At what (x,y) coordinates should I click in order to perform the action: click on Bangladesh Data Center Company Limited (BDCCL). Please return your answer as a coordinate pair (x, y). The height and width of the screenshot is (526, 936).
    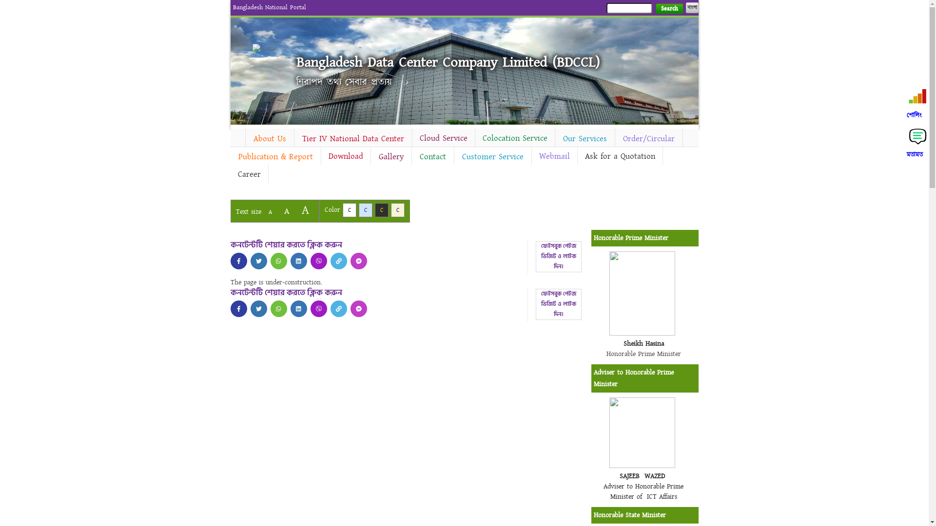
    Looking at the image, I should click on (448, 62).